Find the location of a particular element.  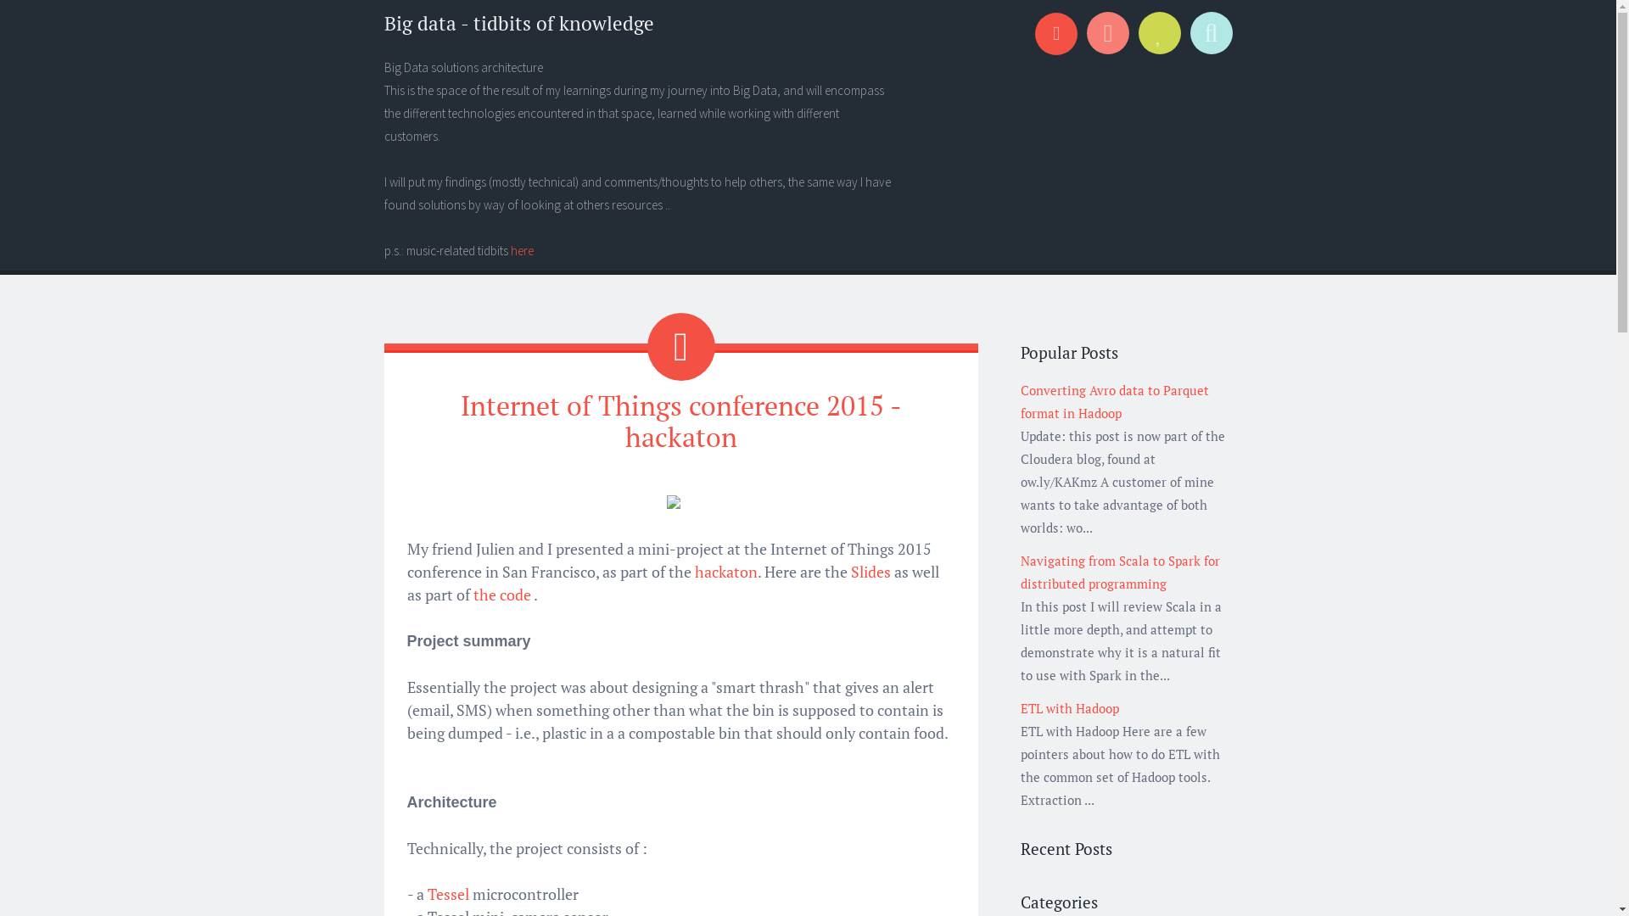

Tessel is located at coordinates (448, 894).